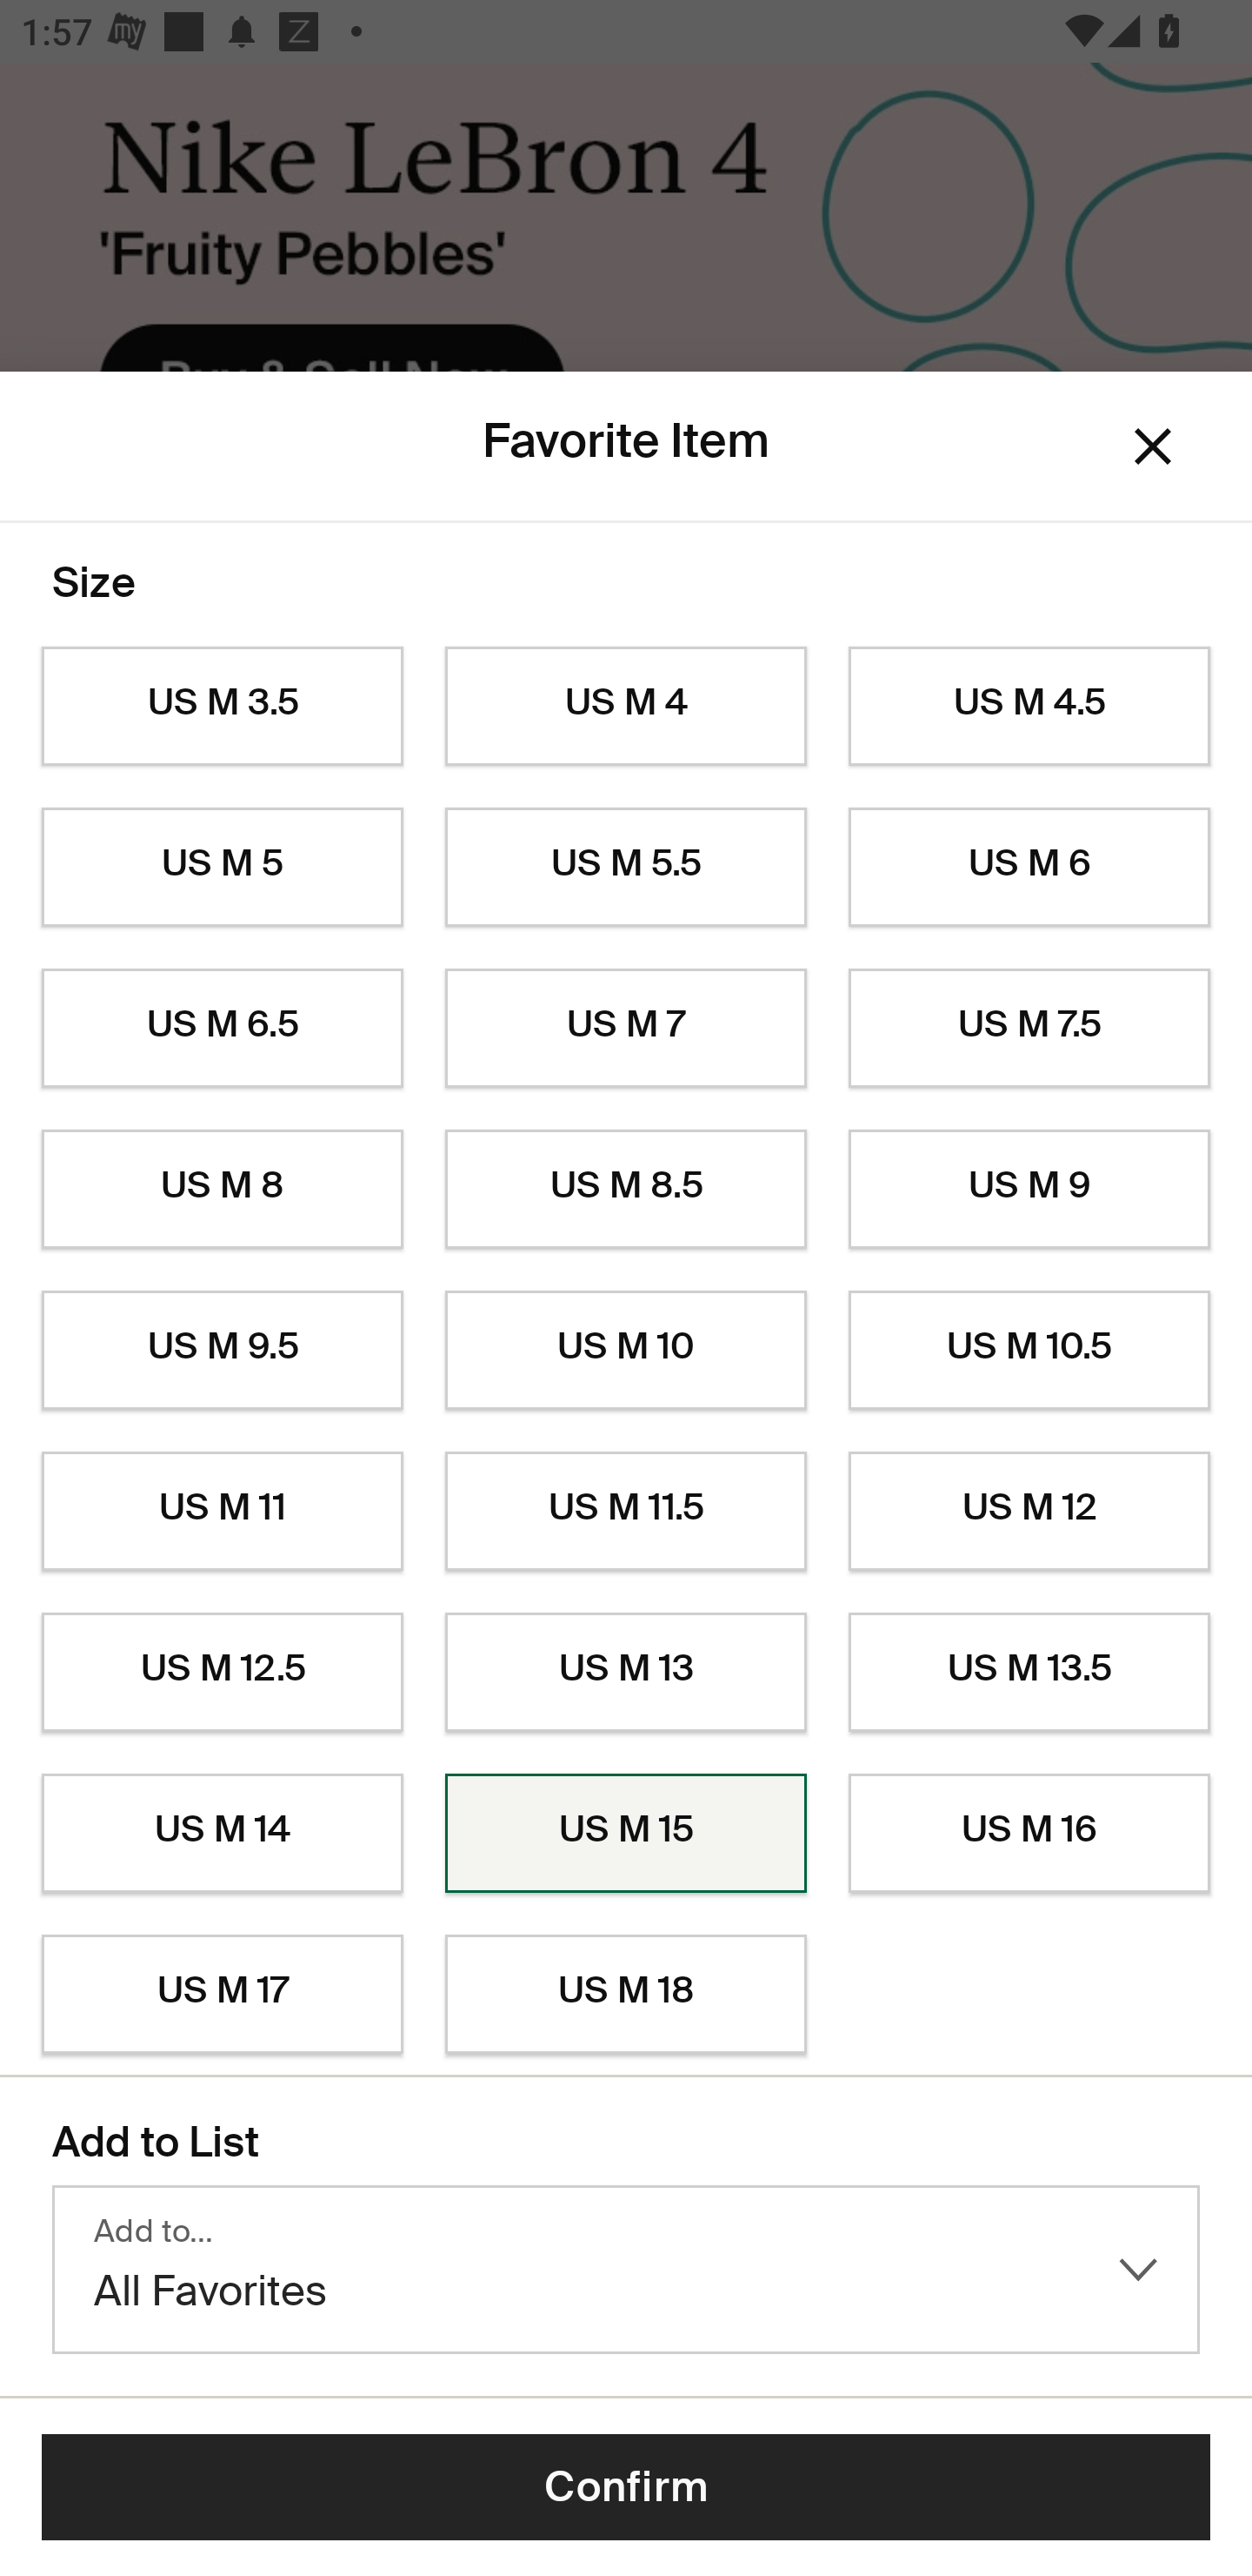 The height and width of the screenshot is (2576, 1252). What do you see at coordinates (1029, 867) in the screenshot?
I see `US M 6` at bounding box center [1029, 867].